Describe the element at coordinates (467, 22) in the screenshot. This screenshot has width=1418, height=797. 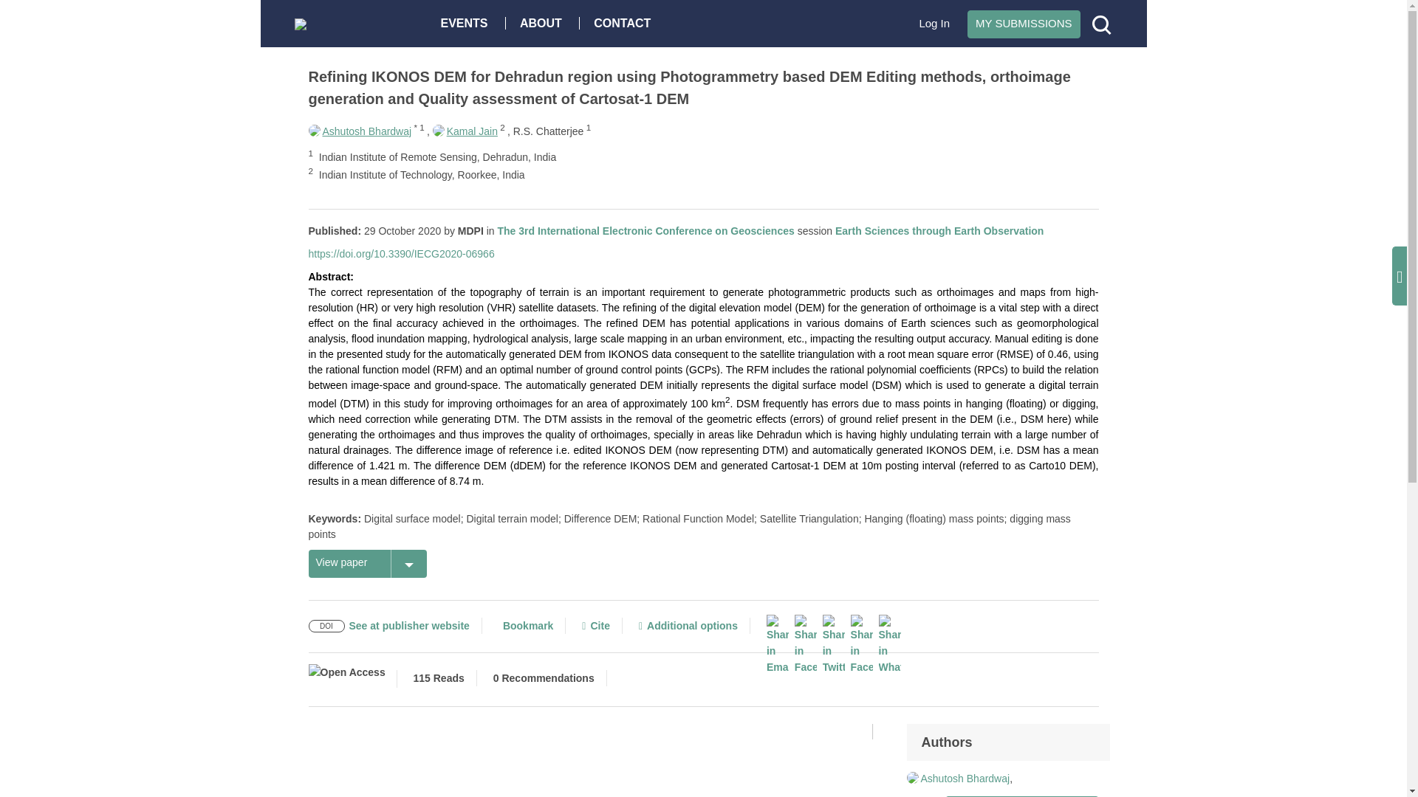
I see `EVENTS` at that location.